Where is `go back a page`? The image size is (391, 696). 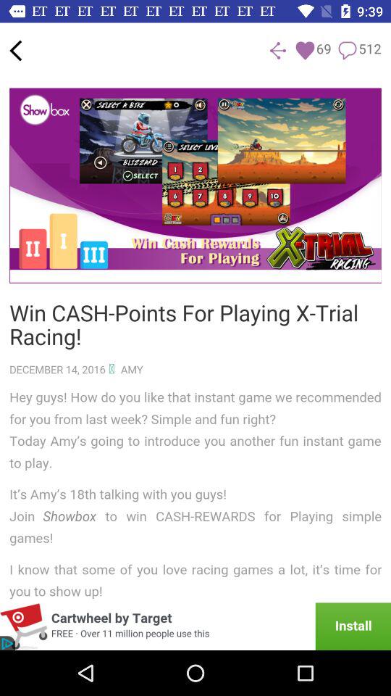 go back a page is located at coordinates (16, 51).